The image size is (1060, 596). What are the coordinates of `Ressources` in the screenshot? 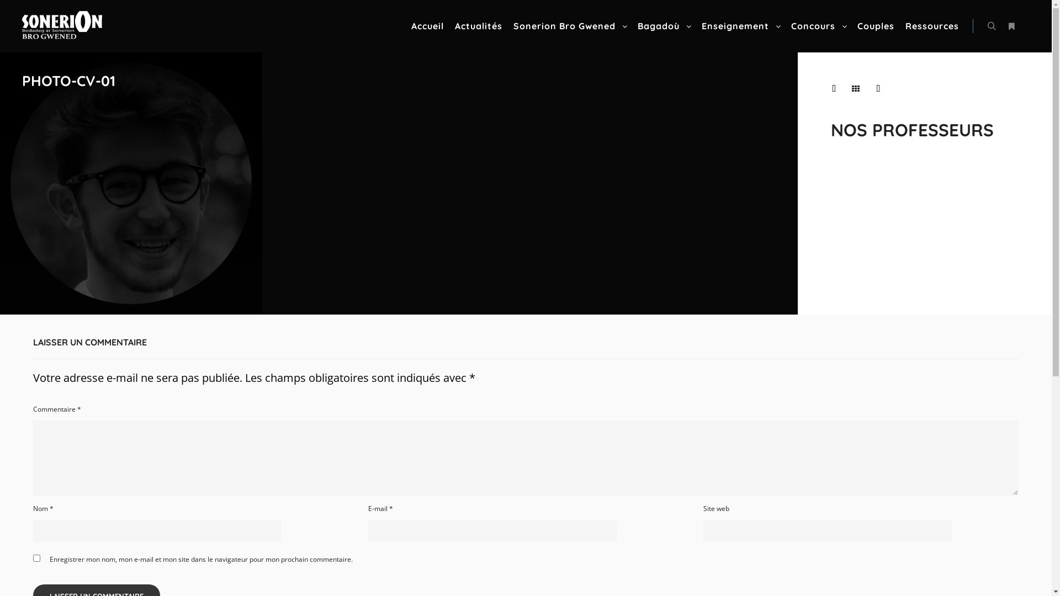 It's located at (932, 26).